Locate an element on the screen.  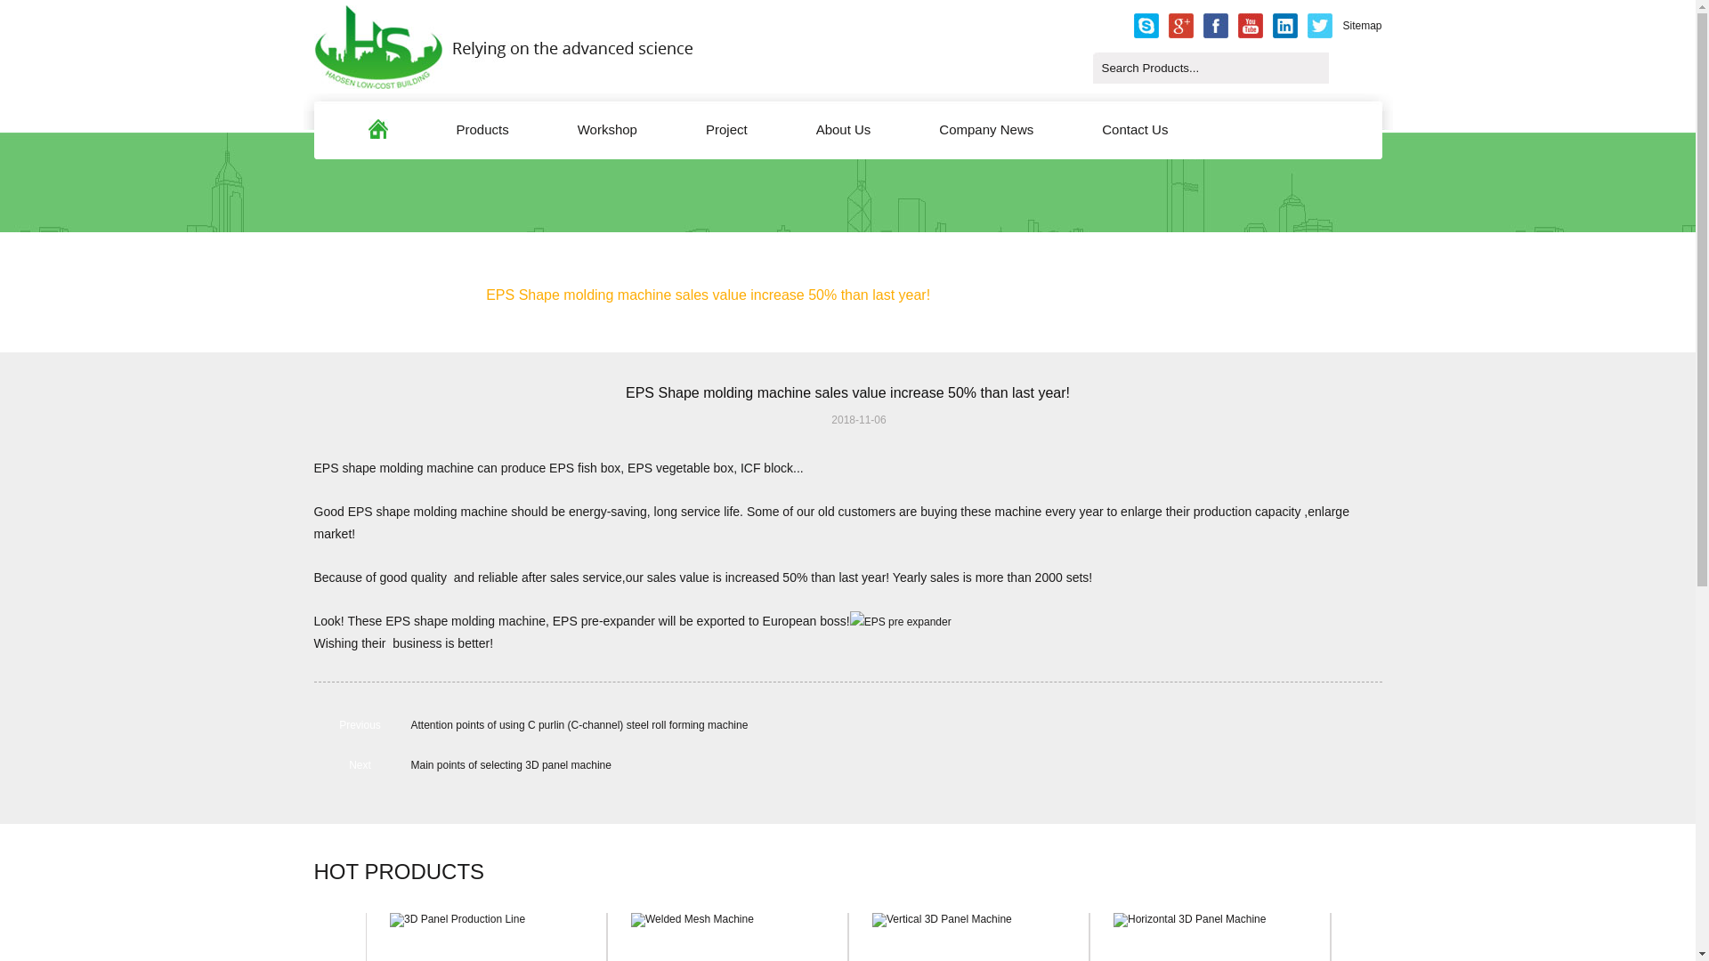
Company News is located at coordinates (986, 126).